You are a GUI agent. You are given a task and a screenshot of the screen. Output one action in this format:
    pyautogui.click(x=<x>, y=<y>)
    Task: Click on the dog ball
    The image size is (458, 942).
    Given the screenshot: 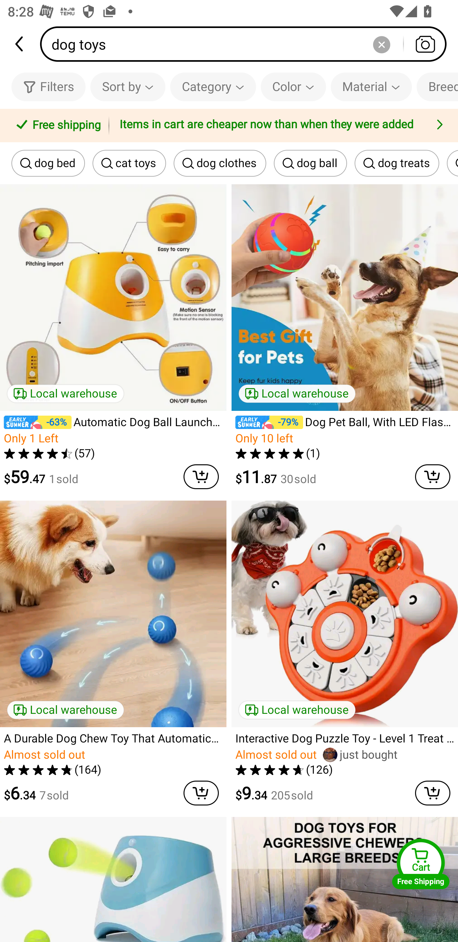 What is the action you would take?
    pyautogui.click(x=310, y=163)
    